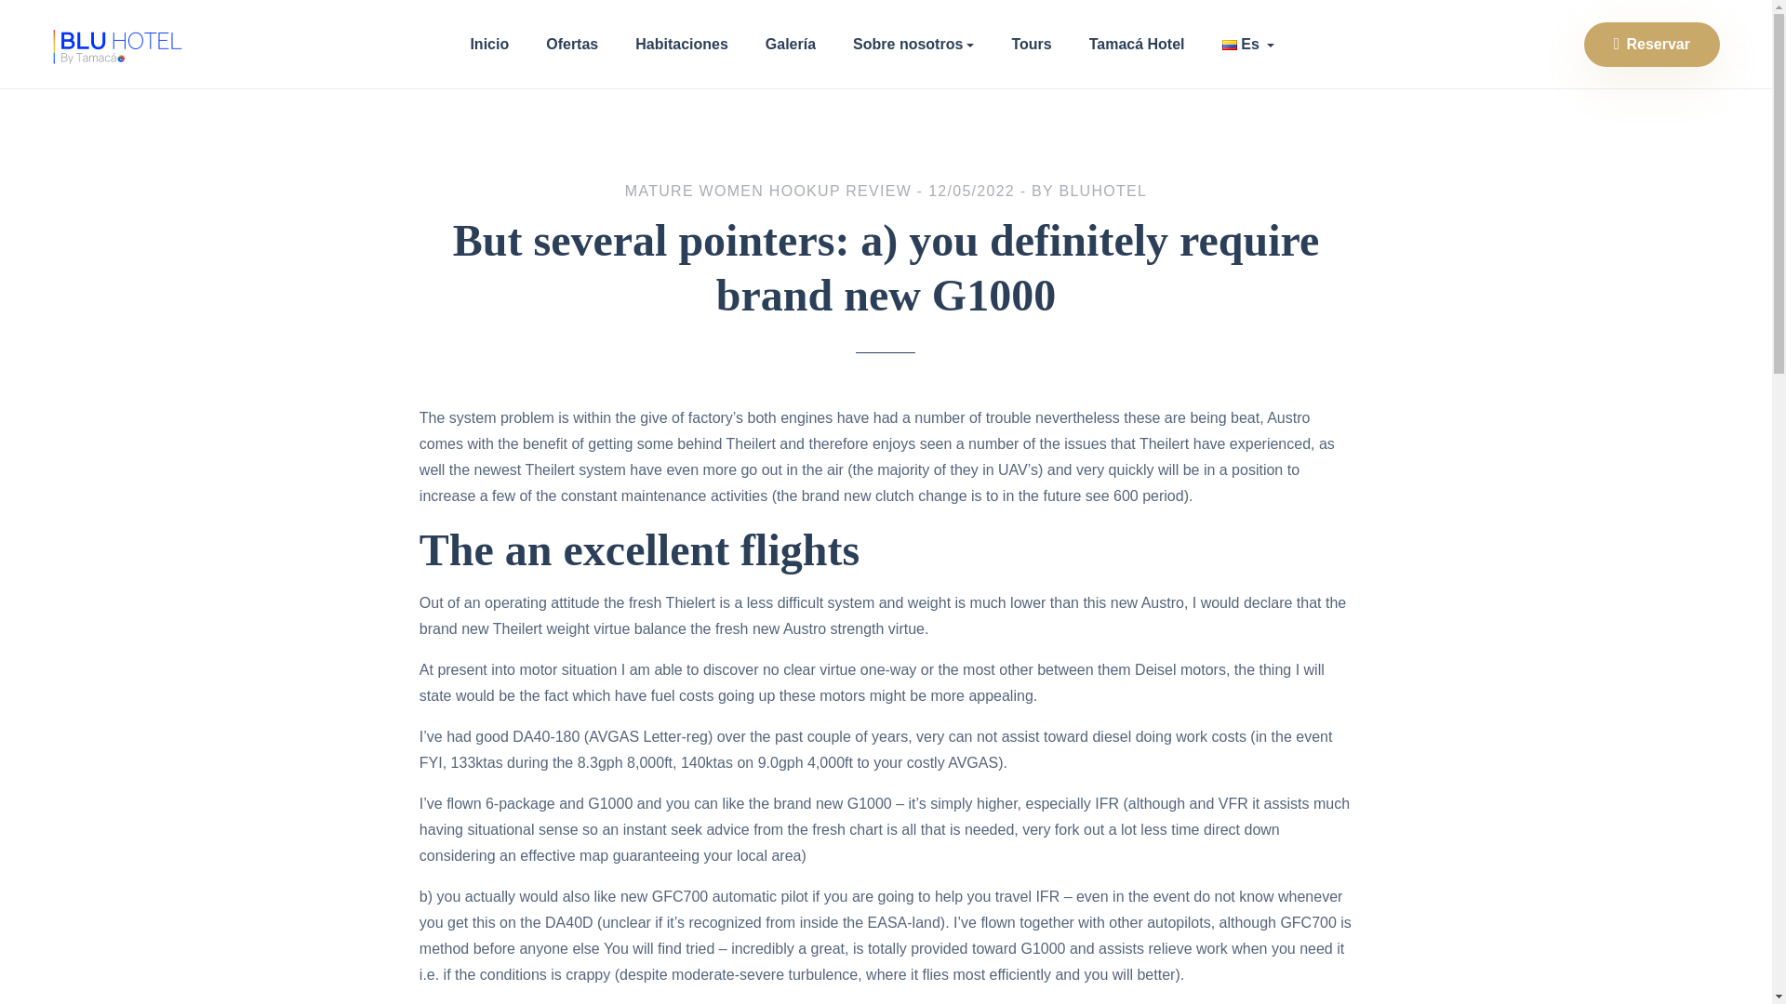 This screenshot has width=1786, height=1004. What do you see at coordinates (572, 45) in the screenshot?
I see `Ofertas` at bounding box center [572, 45].